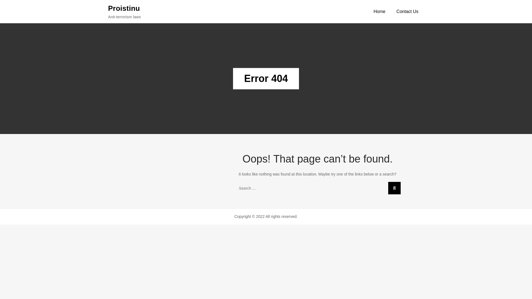 The height and width of the screenshot is (299, 532). What do you see at coordinates (394, 188) in the screenshot?
I see `Search` at bounding box center [394, 188].